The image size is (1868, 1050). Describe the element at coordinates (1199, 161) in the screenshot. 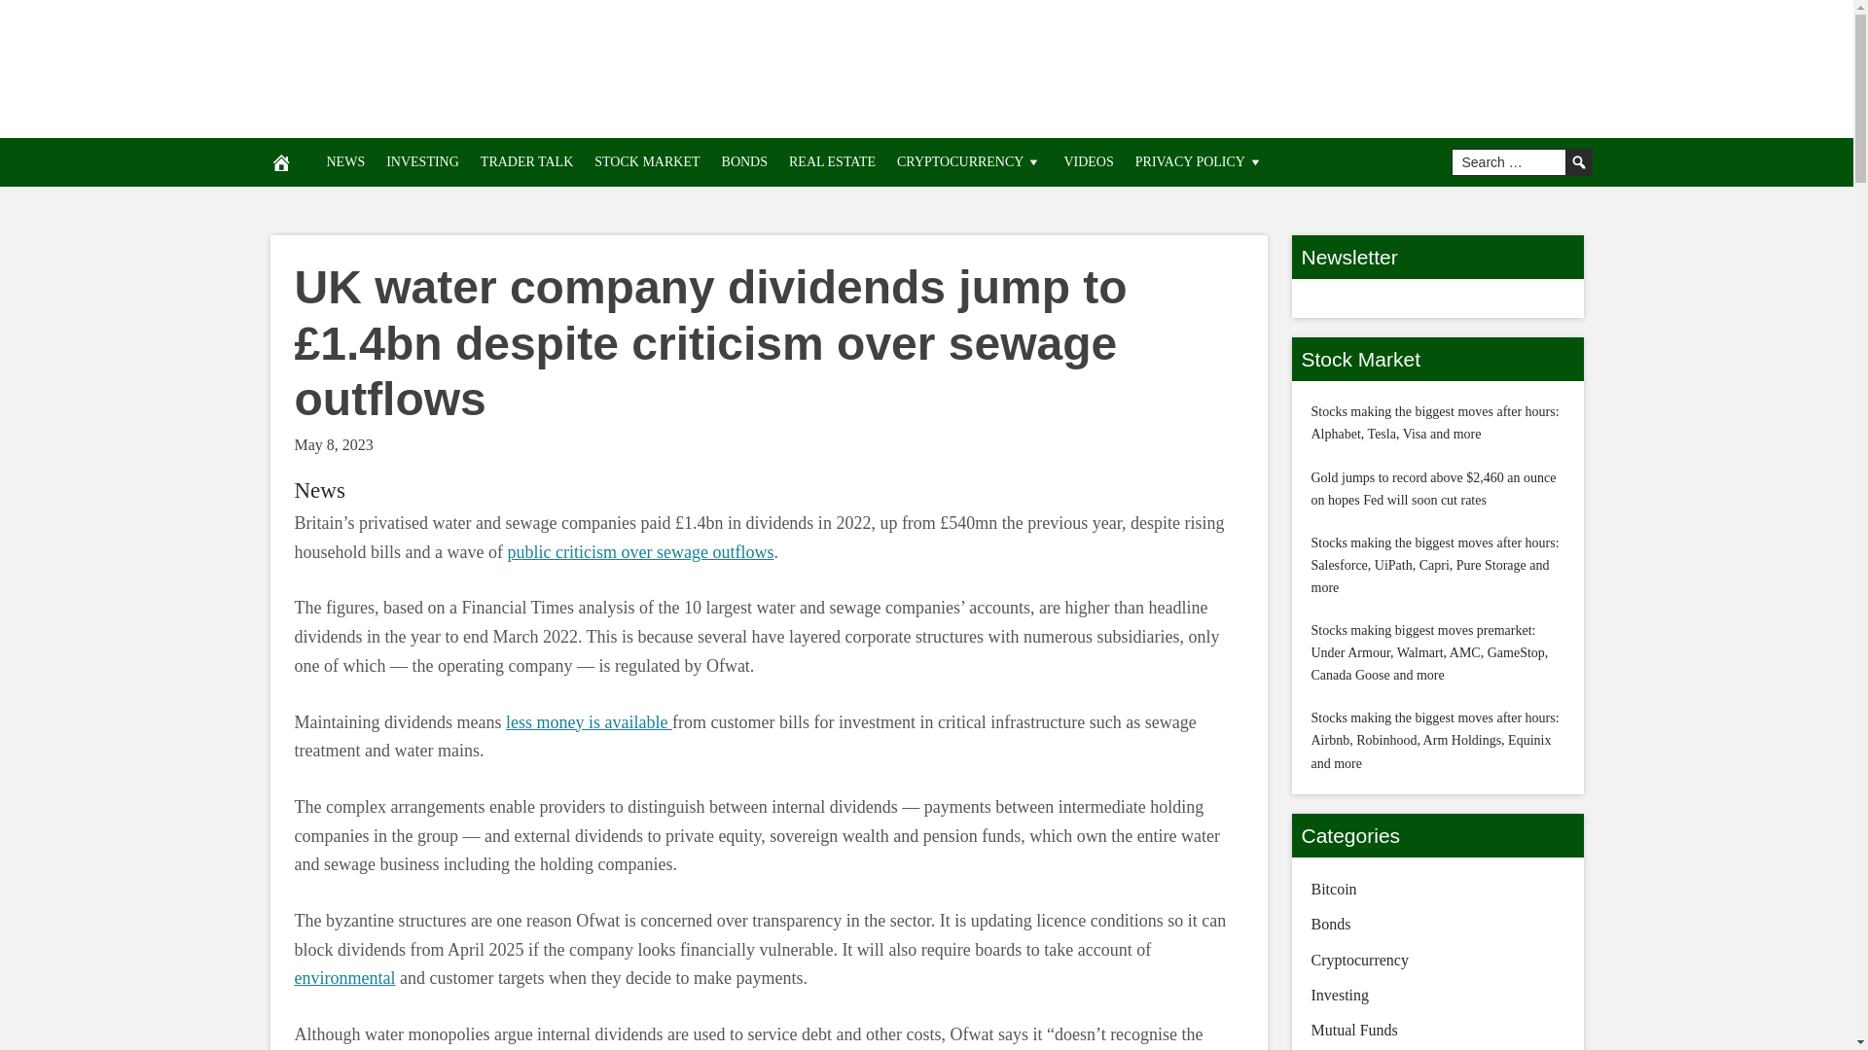

I see `PRIVACY POLICY` at that location.